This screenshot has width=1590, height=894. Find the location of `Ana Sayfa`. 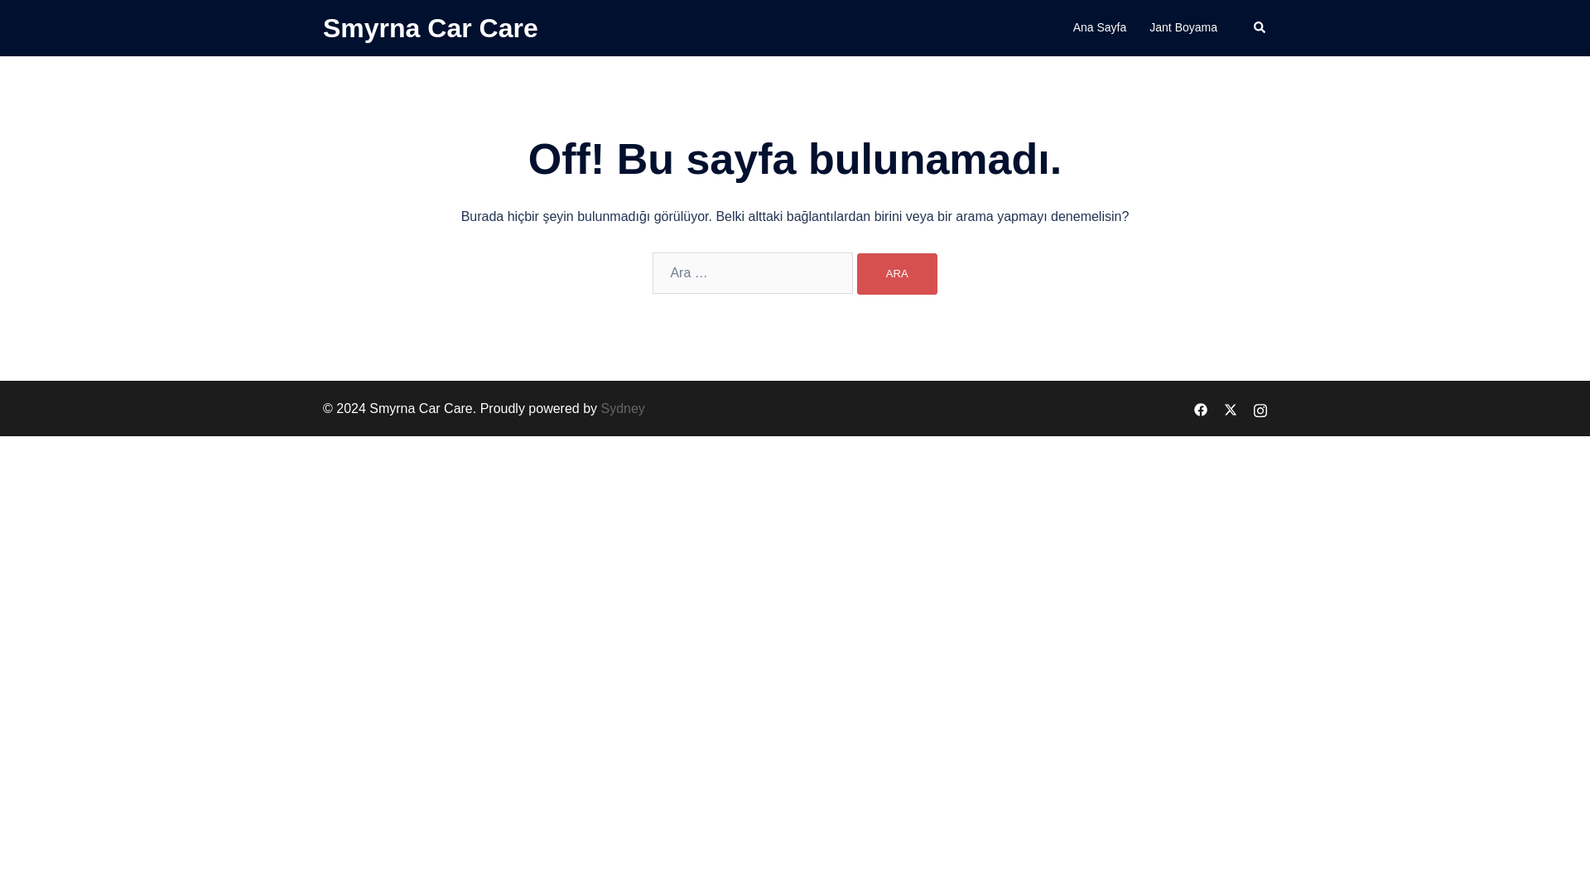

Ana Sayfa is located at coordinates (1100, 28).